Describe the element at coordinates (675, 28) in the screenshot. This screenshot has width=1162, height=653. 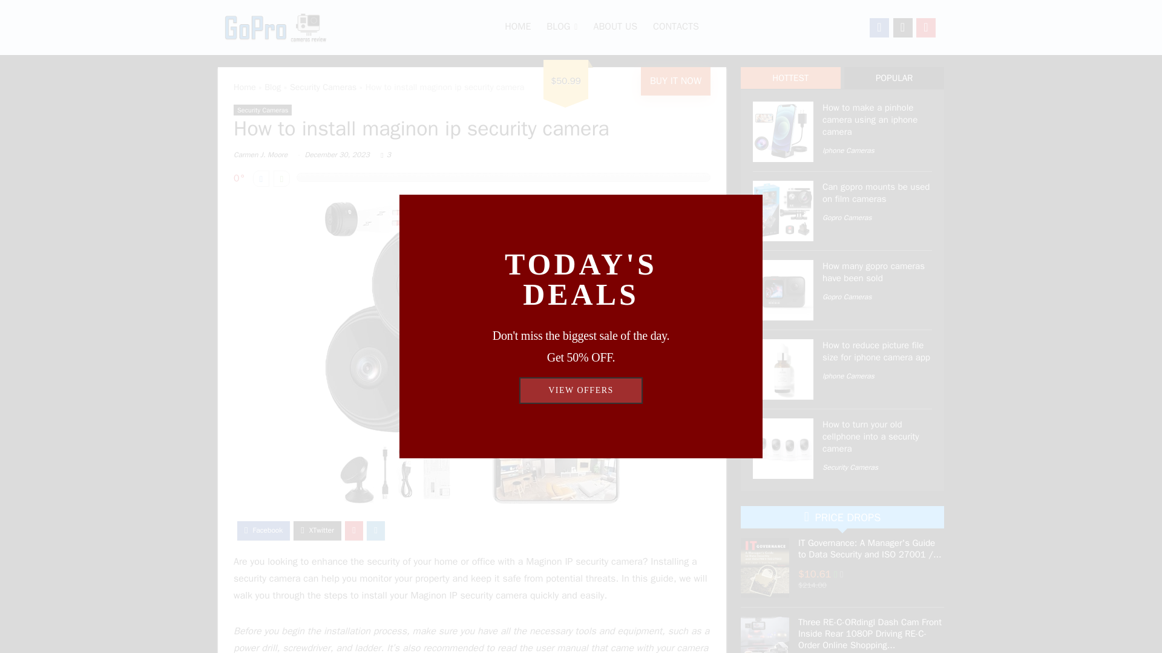
I see `CONTACTS` at that location.